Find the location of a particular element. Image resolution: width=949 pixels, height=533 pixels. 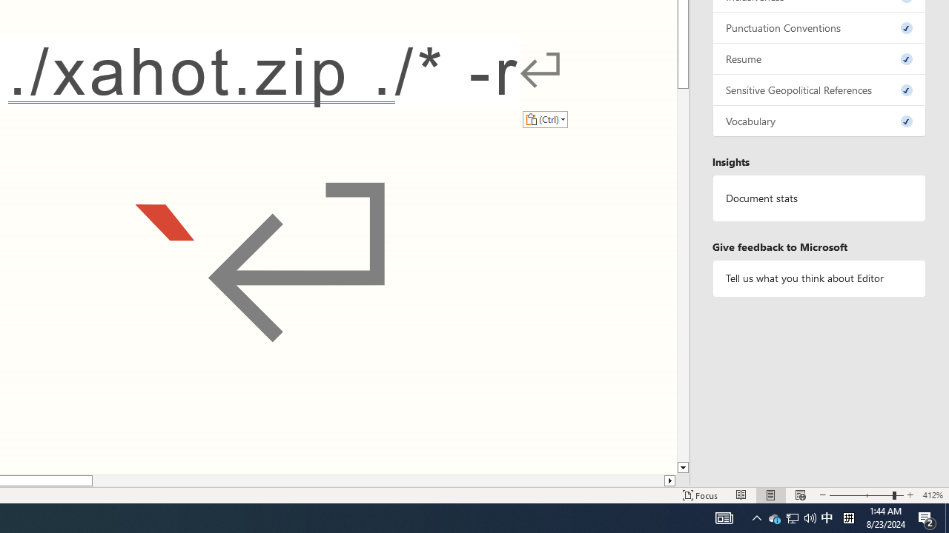

Tell us what you think about Editor is located at coordinates (819, 278).